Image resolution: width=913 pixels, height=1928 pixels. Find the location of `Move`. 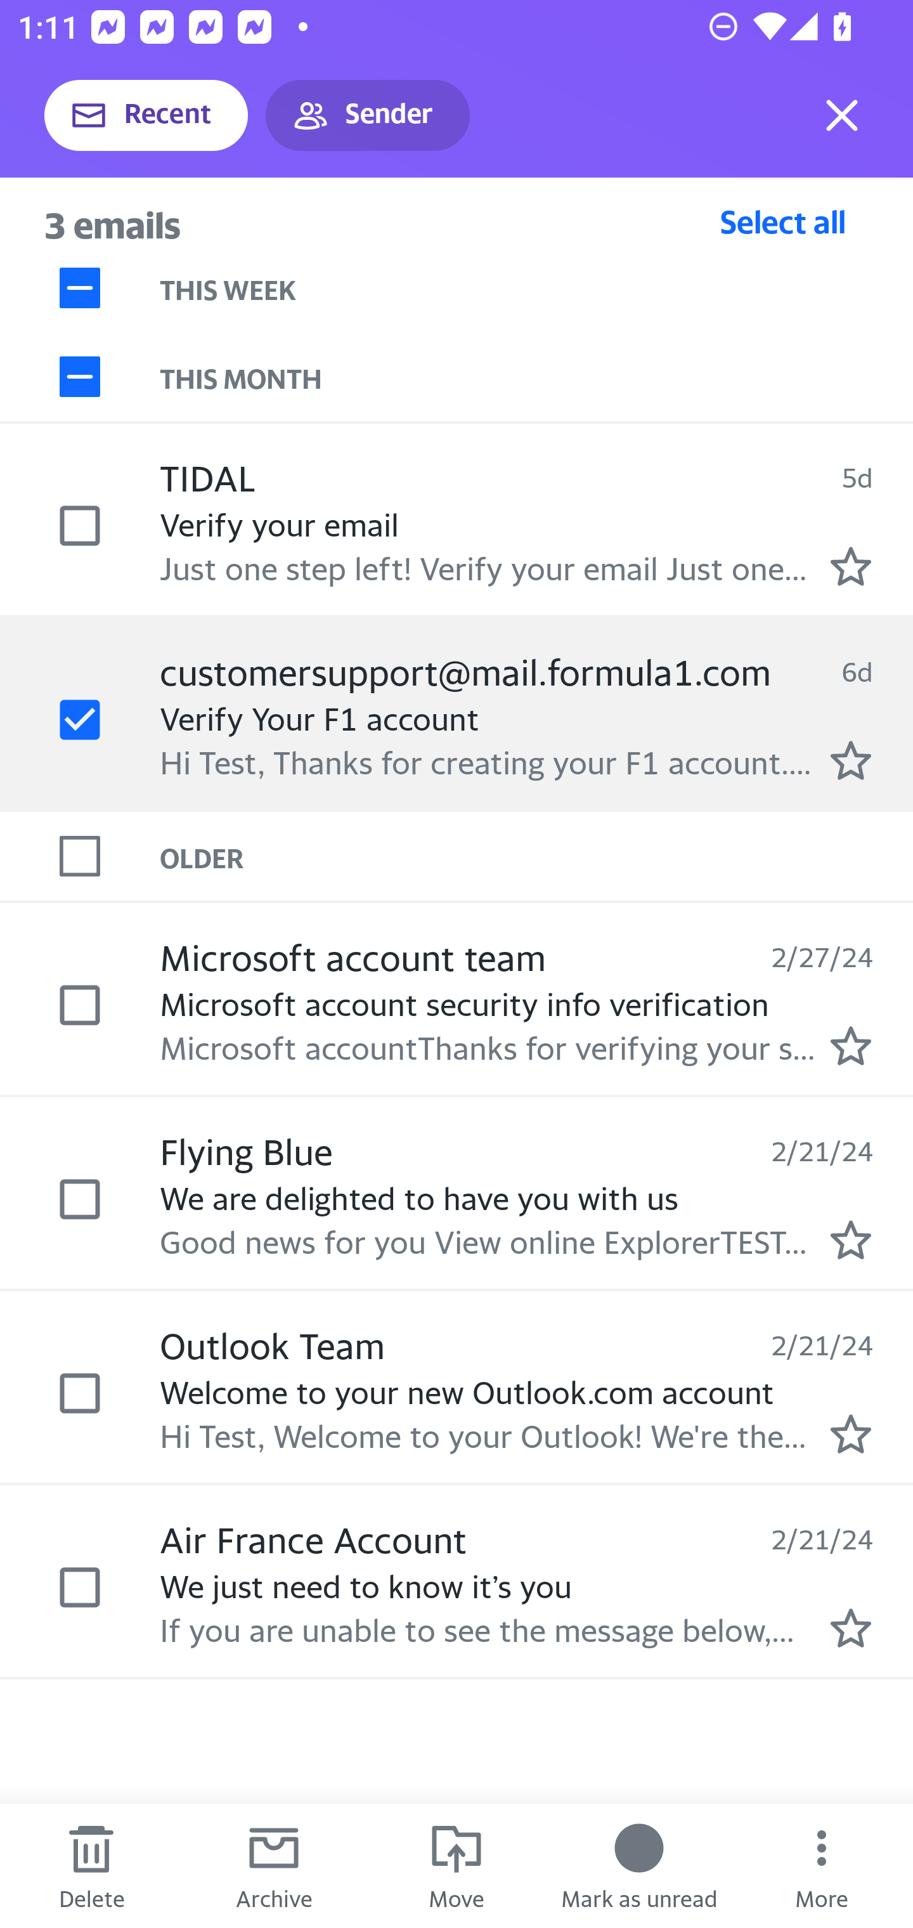

Move is located at coordinates (456, 1866).